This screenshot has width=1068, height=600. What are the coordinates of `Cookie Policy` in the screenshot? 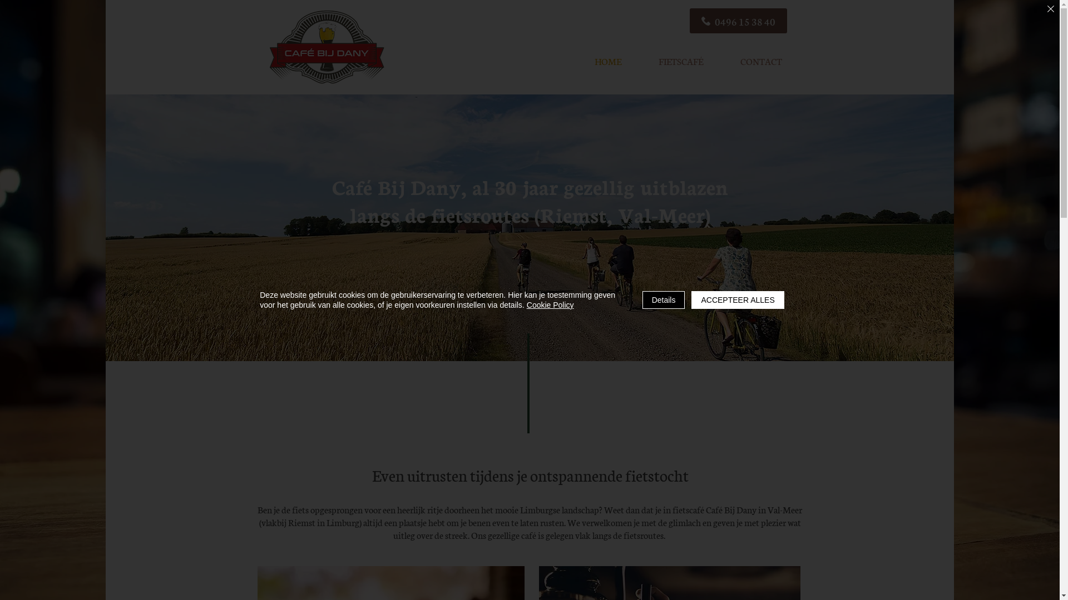 It's located at (551, 305).